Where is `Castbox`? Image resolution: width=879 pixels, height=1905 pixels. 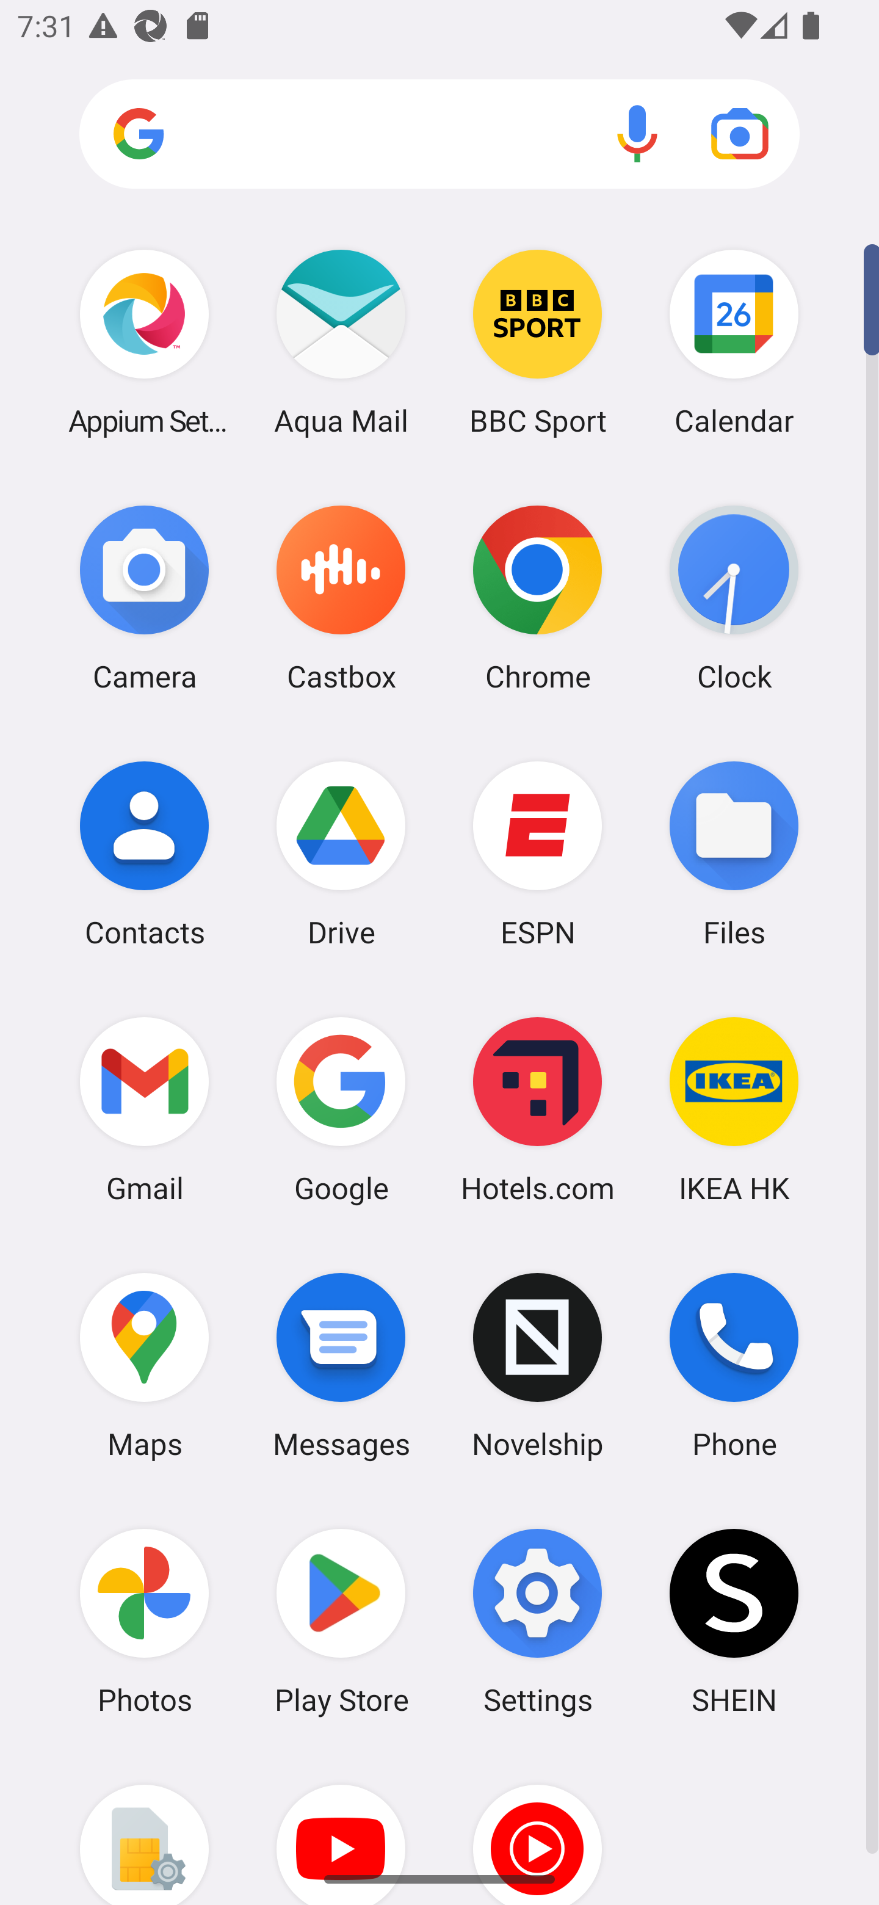
Castbox is located at coordinates (341, 598).